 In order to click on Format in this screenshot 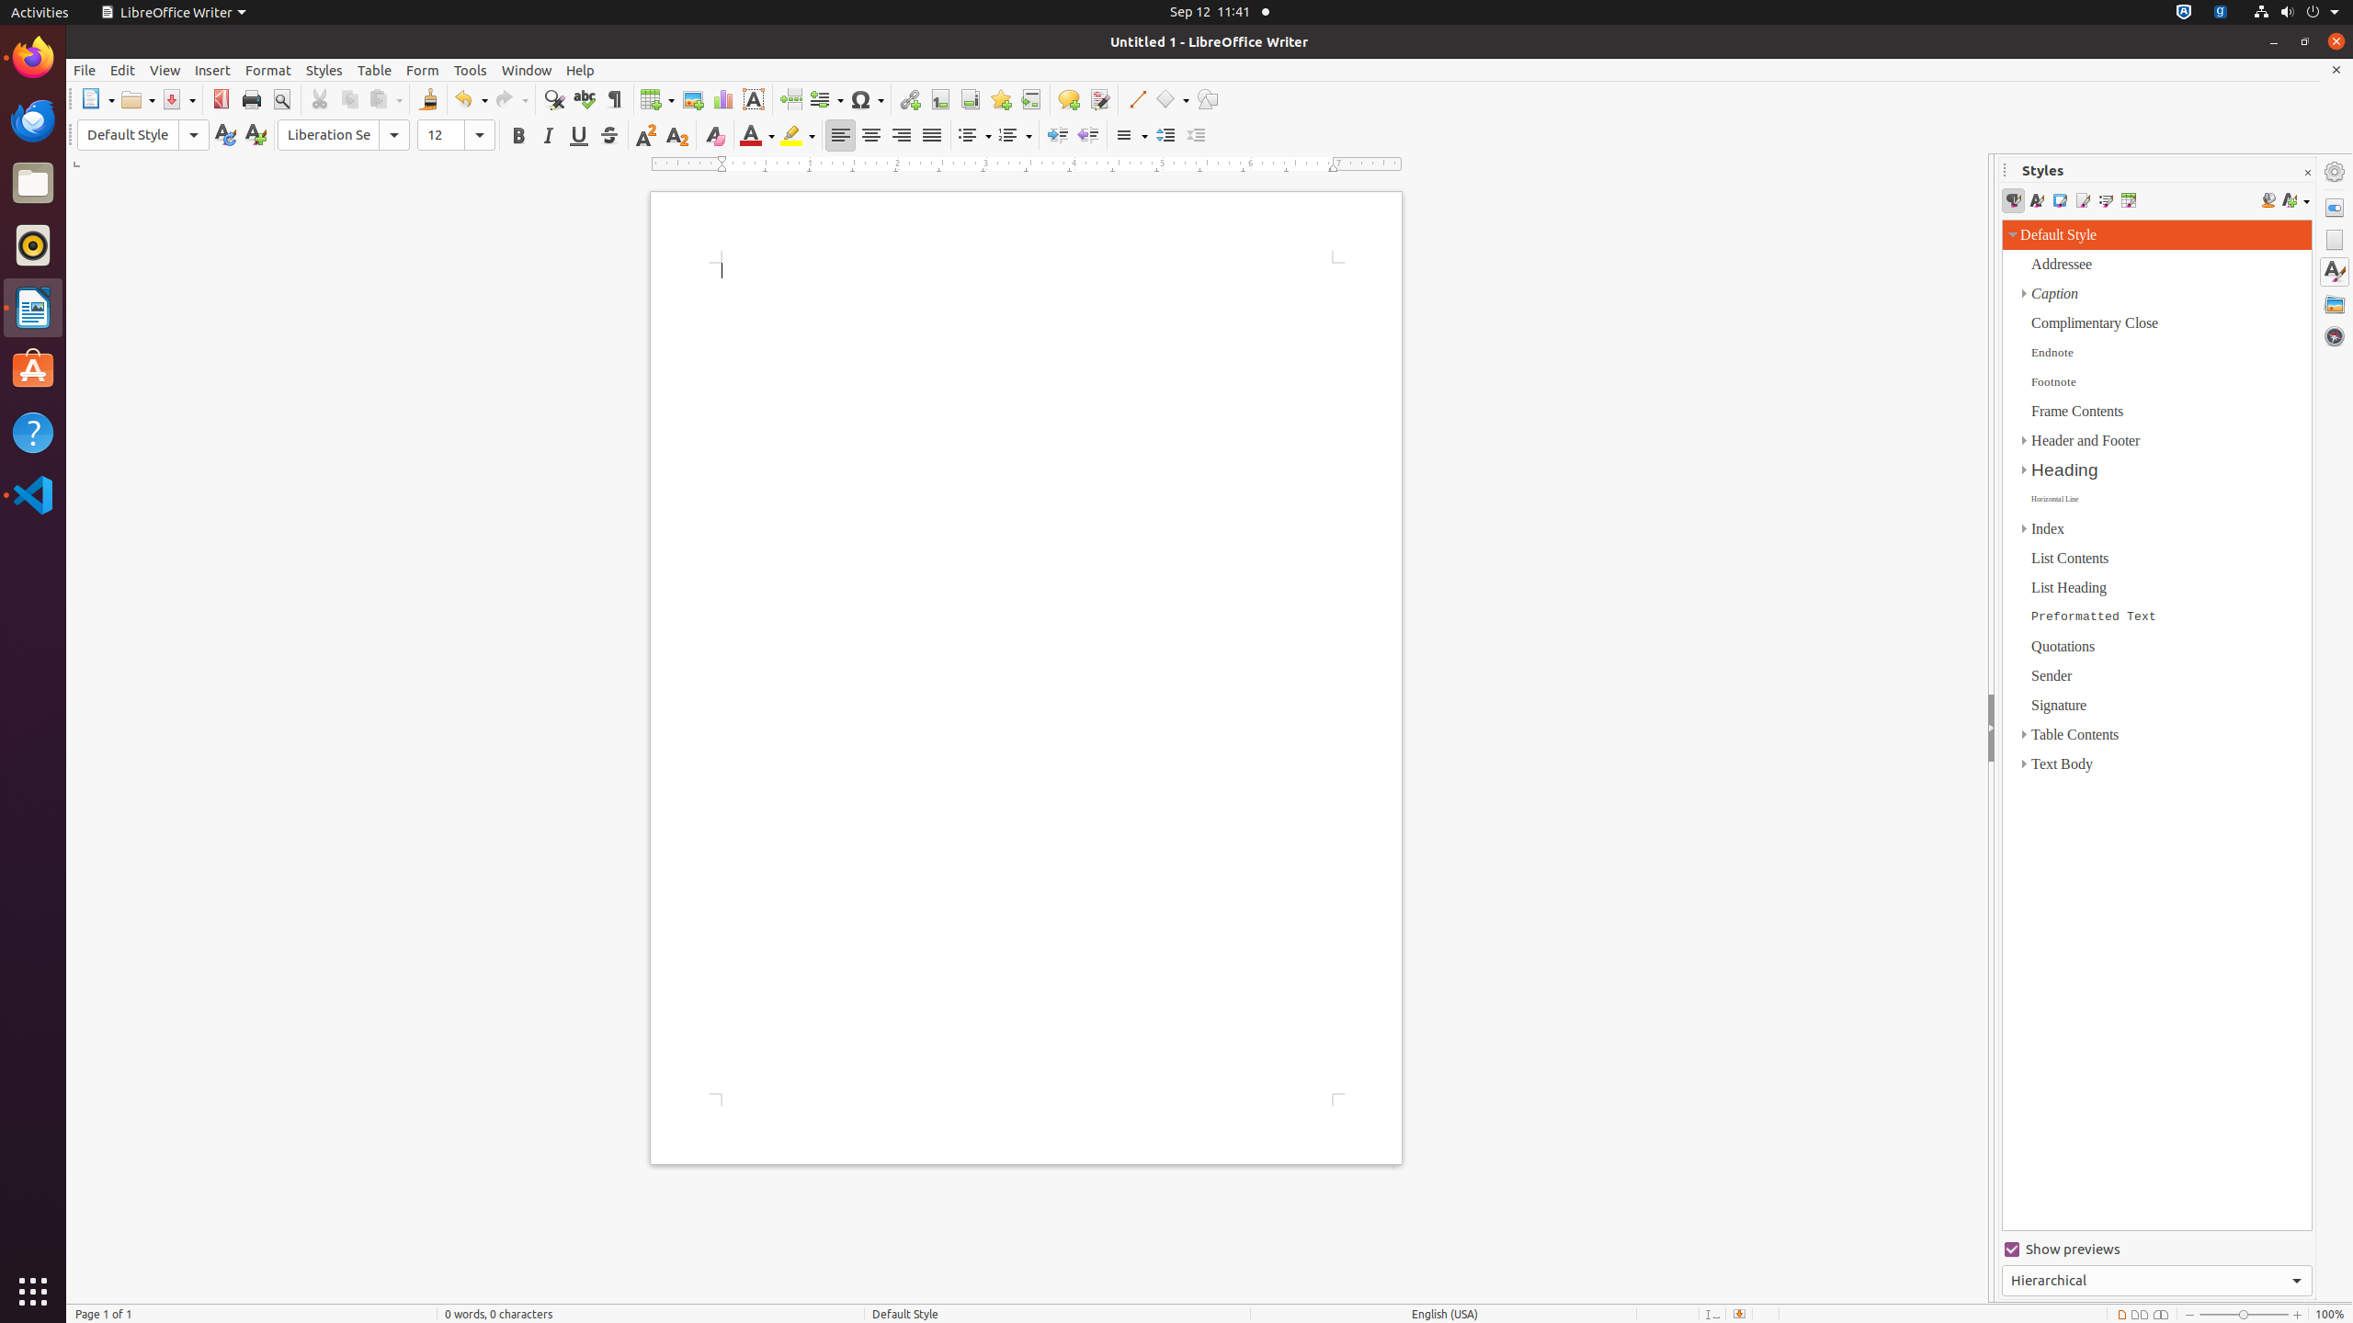, I will do `click(268, 70)`.